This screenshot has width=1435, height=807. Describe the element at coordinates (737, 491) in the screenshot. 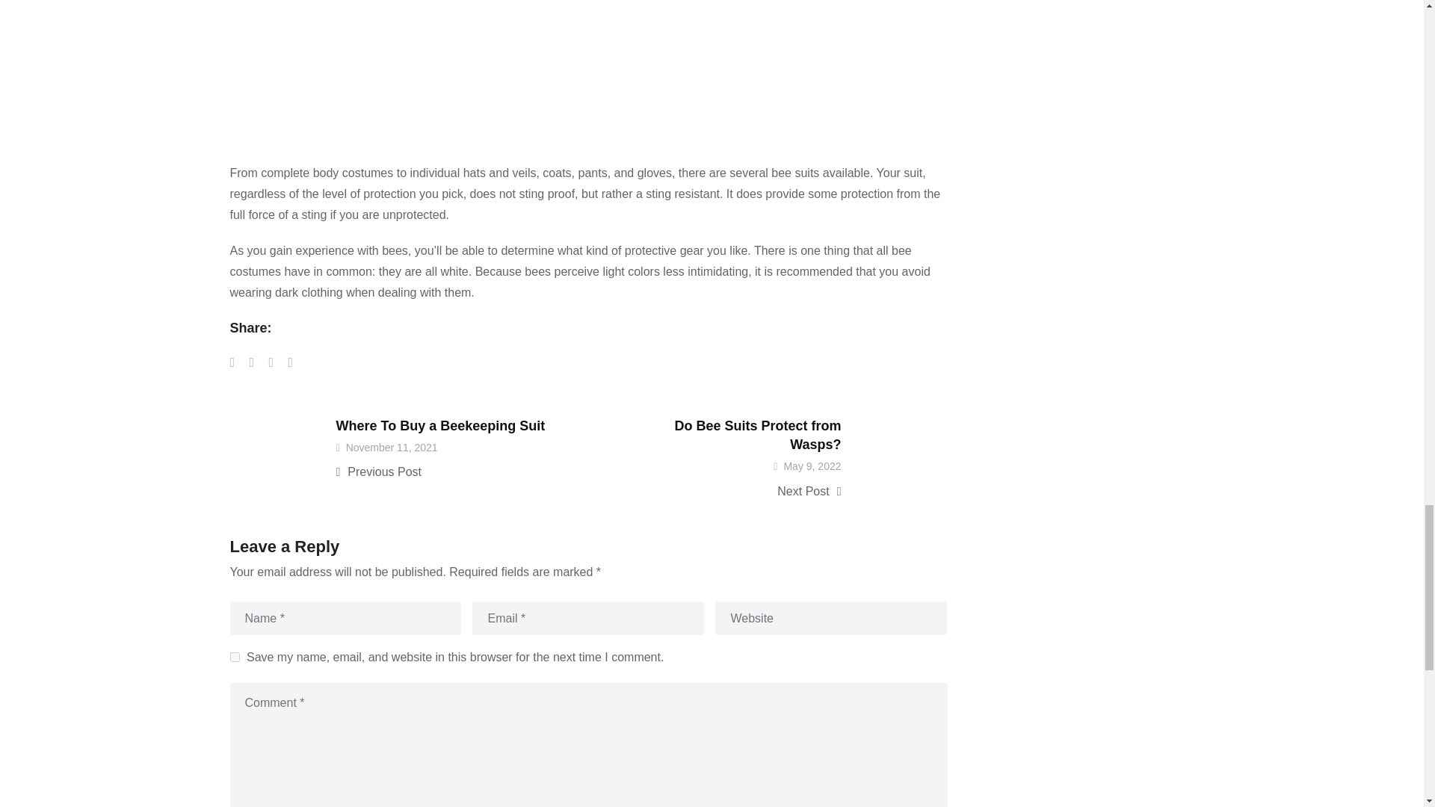

I see `Next Post` at that location.